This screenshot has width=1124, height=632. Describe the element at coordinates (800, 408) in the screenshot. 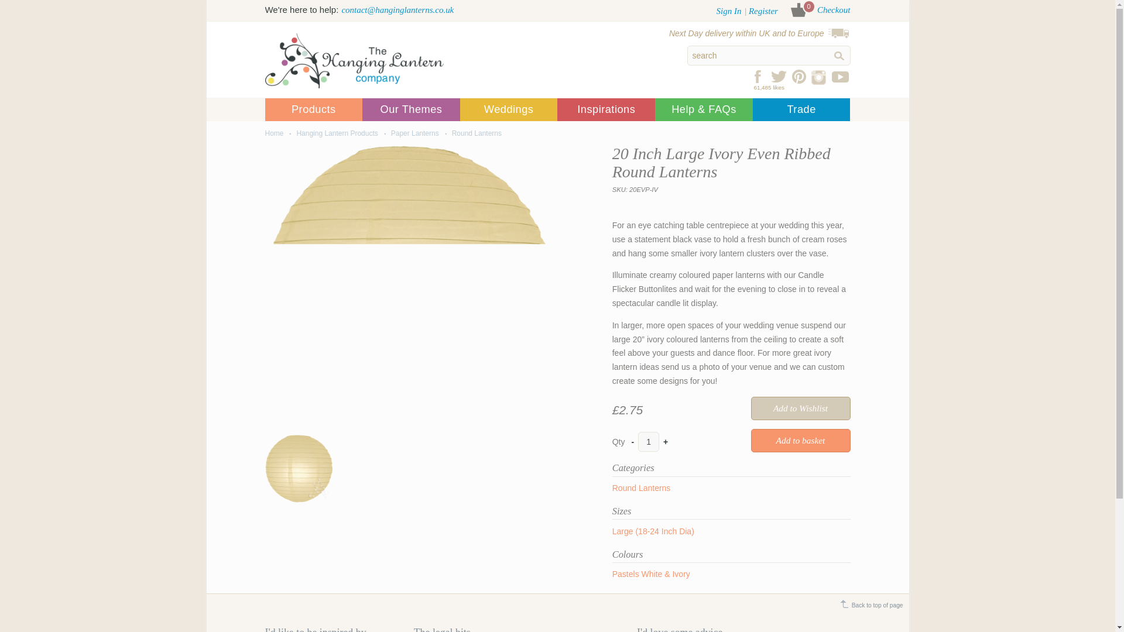

I see `Add to Wishlist` at that location.